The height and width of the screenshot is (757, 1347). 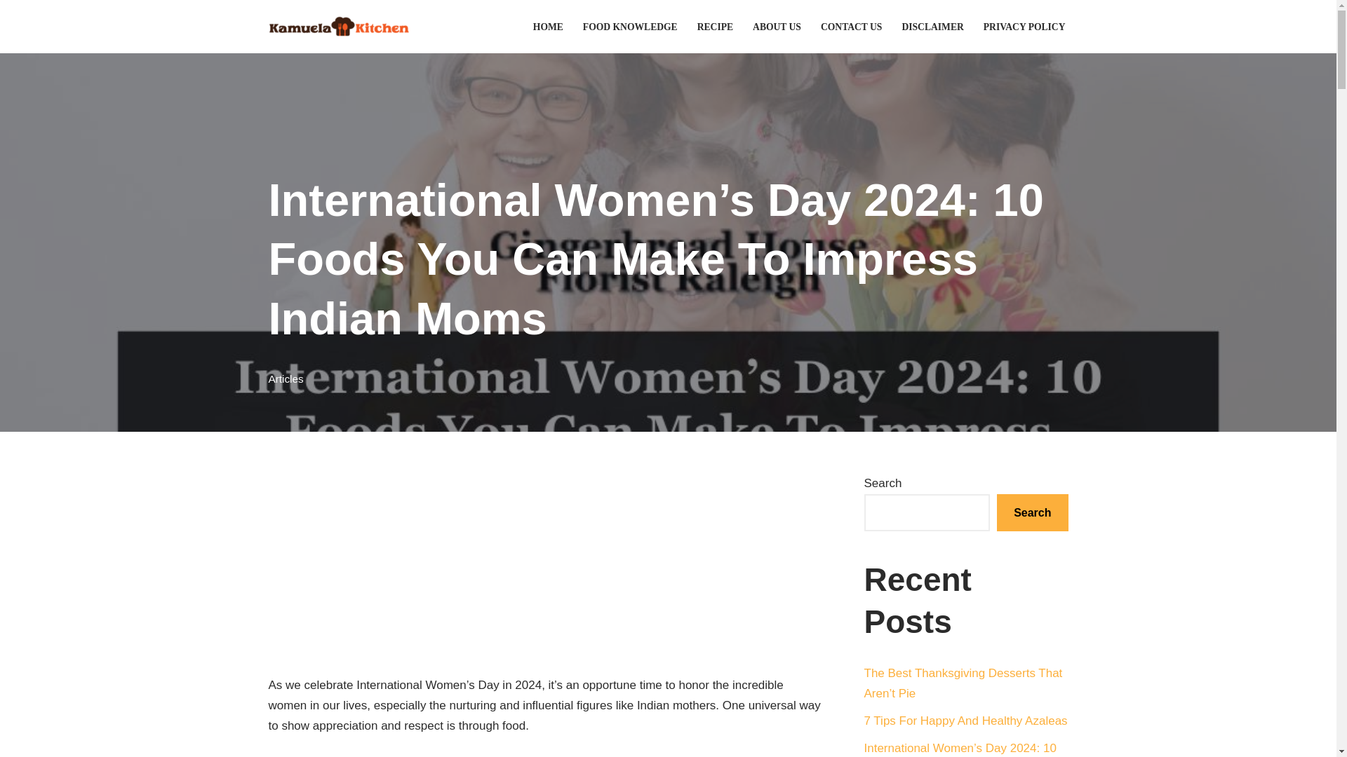 I want to click on HOME, so click(x=548, y=27).